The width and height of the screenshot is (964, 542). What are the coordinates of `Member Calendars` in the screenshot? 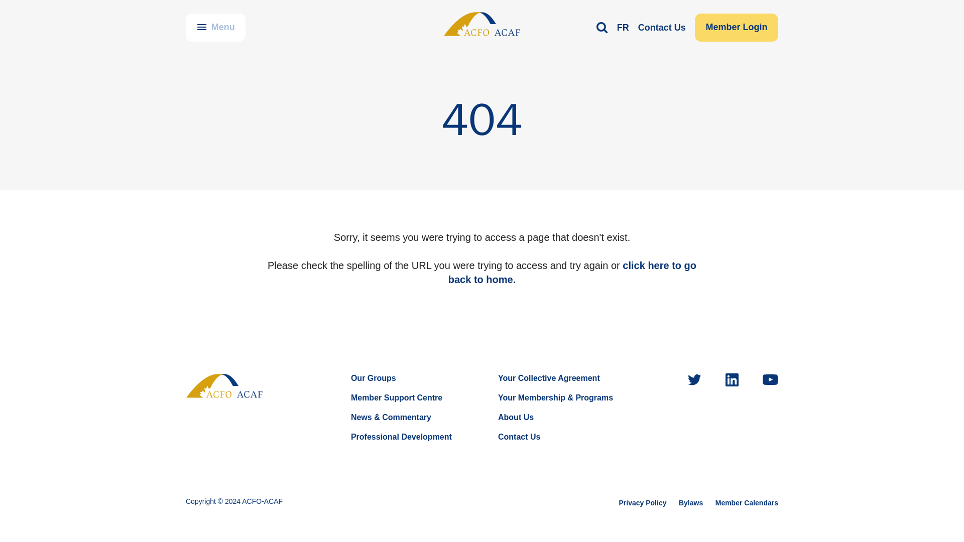 It's located at (746, 502).